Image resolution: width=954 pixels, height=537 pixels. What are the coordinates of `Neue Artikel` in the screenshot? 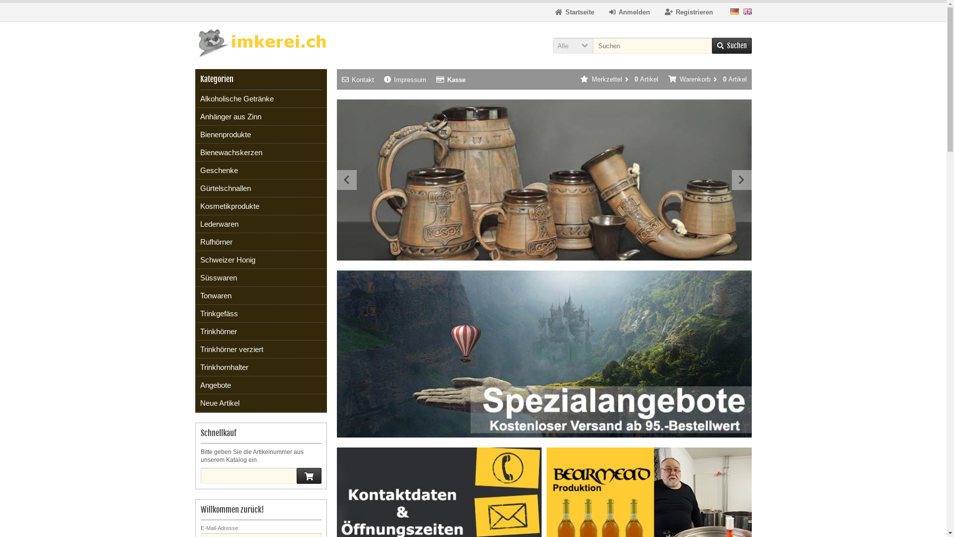 It's located at (260, 403).